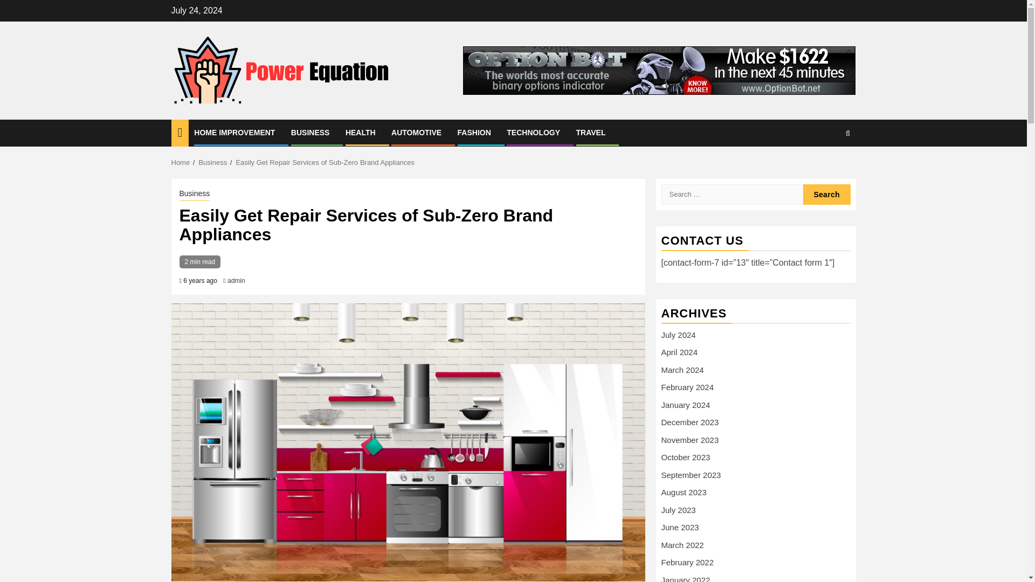  I want to click on admin, so click(236, 281).